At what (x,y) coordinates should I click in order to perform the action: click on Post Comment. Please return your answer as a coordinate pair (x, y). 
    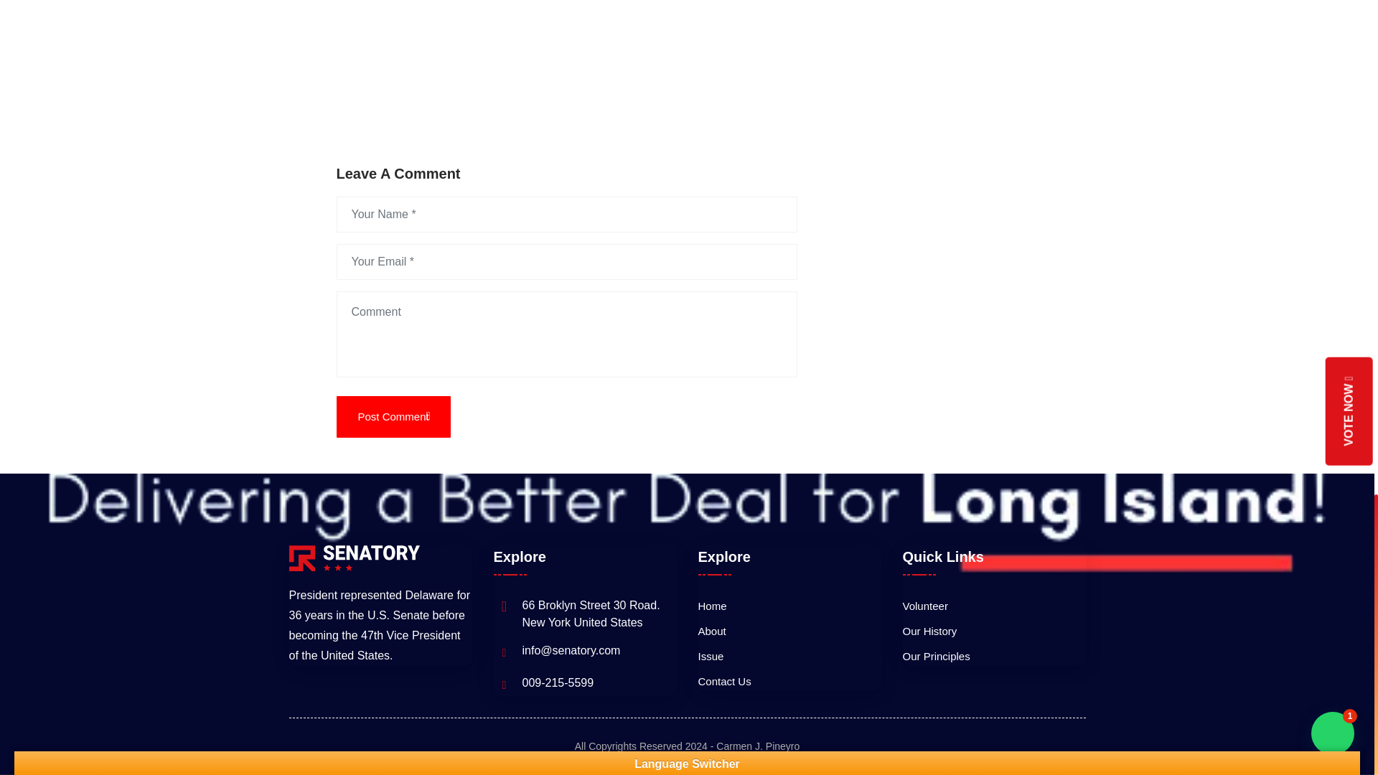
    Looking at the image, I should click on (393, 416).